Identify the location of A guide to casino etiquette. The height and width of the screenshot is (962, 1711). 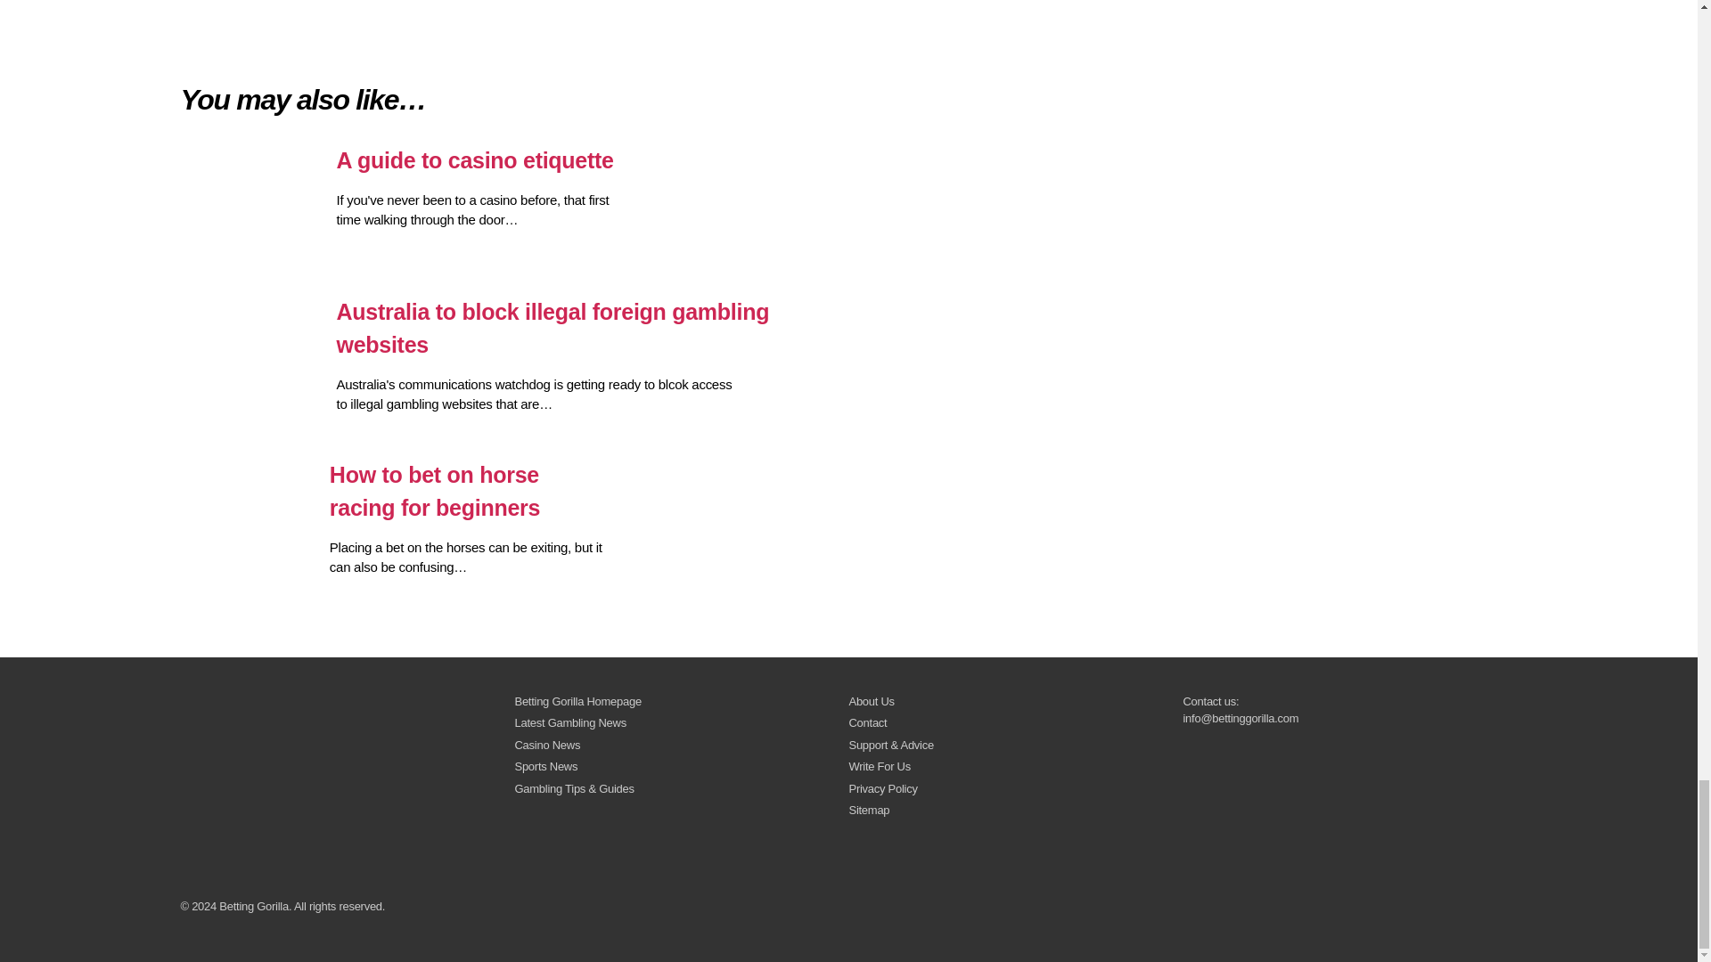
(408, 160).